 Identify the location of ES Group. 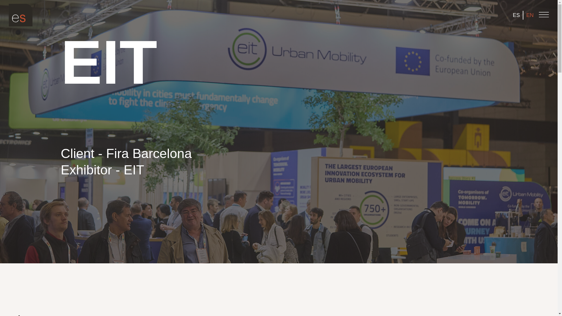
(20, 25).